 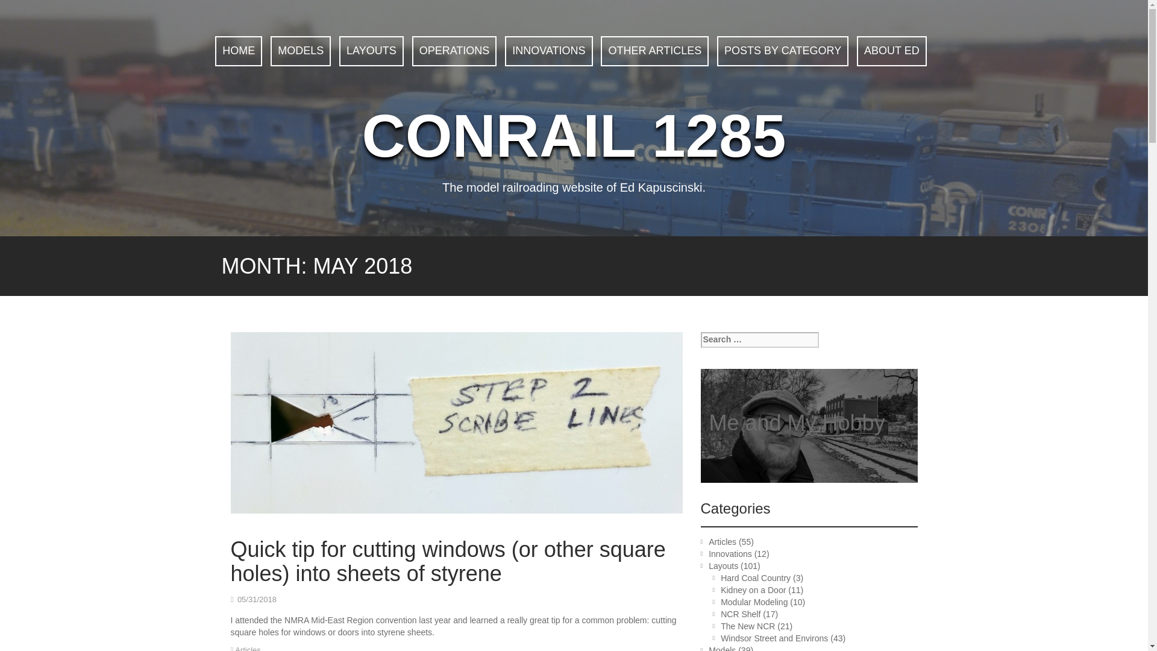 I want to click on Innovations, so click(x=730, y=553).